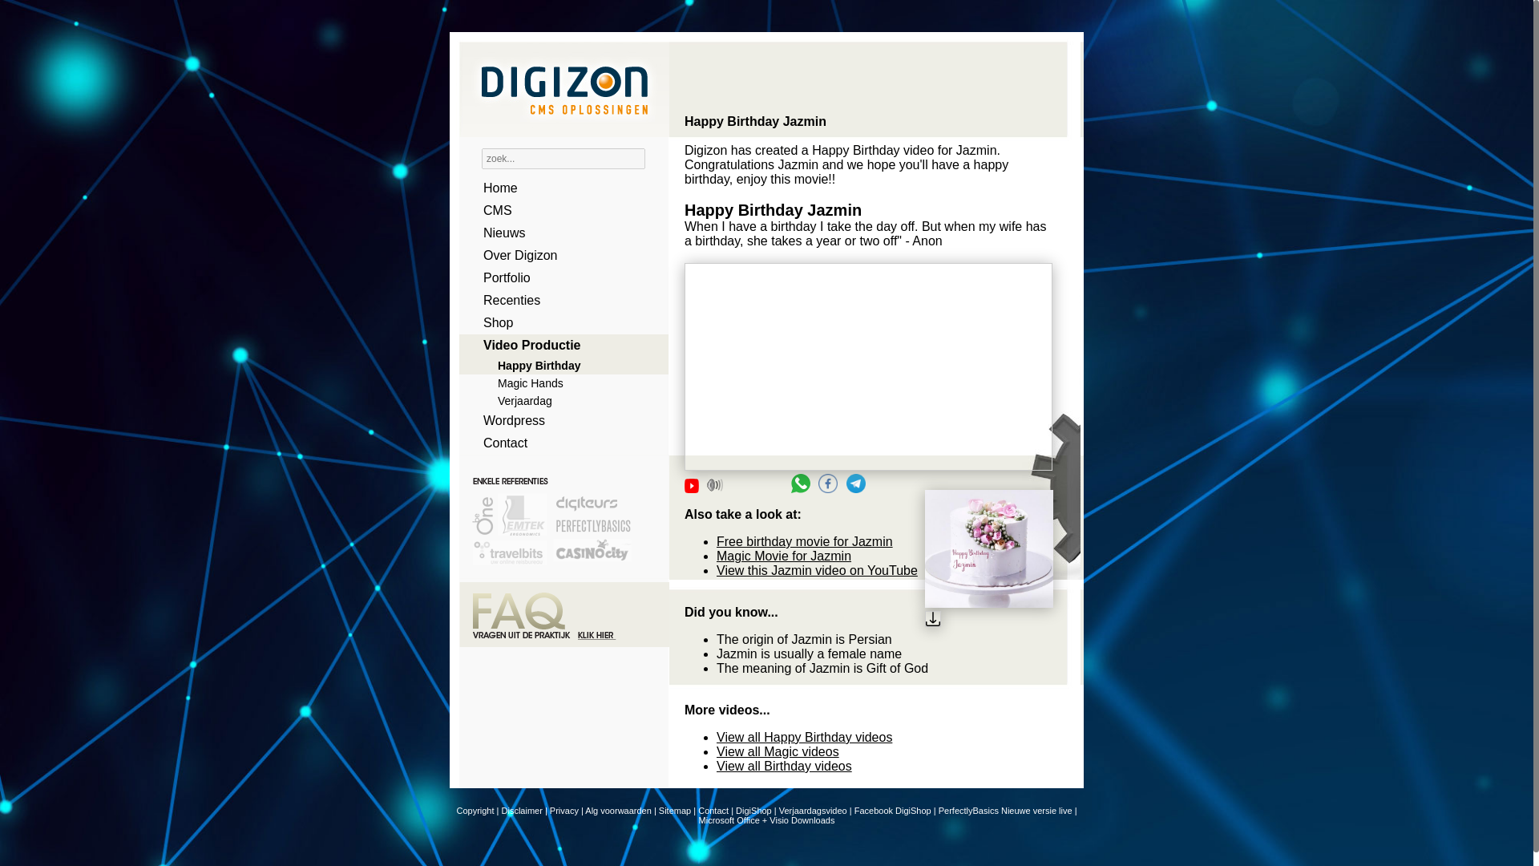  What do you see at coordinates (892, 811) in the screenshot?
I see `Facebook DigiShop` at bounding box center [892, 811].